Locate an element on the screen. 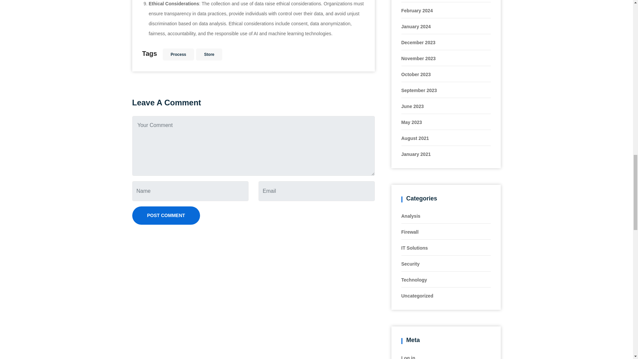 Image resolution: width=638 pixels, height=359 pixels. POST COMMENT is located at coordinates (166, 215).